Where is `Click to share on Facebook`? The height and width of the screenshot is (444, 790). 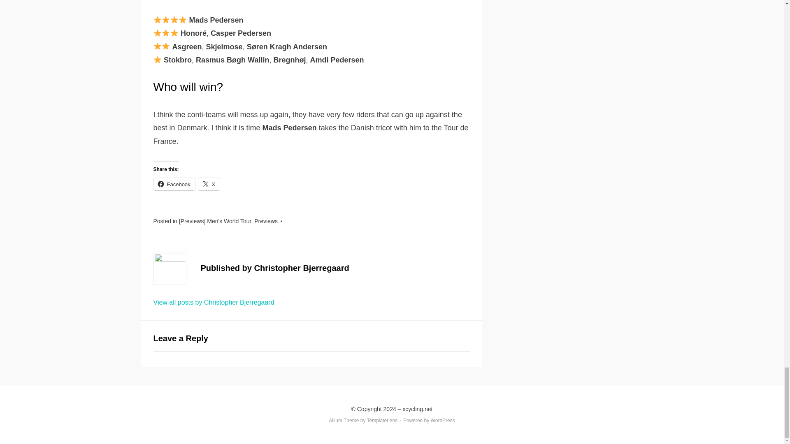
Click to share on Facebook is located at coordinates (174, 184).